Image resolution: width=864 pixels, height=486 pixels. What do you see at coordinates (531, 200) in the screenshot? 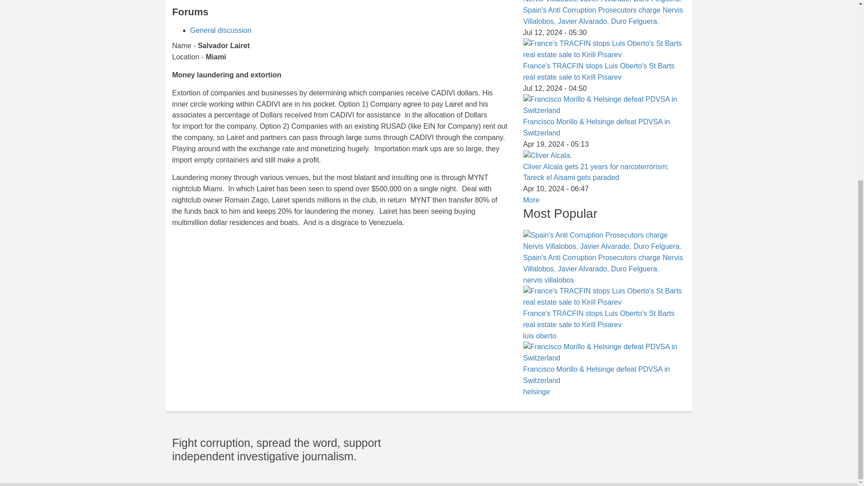
I see `More` at bounding box center [531, 200].